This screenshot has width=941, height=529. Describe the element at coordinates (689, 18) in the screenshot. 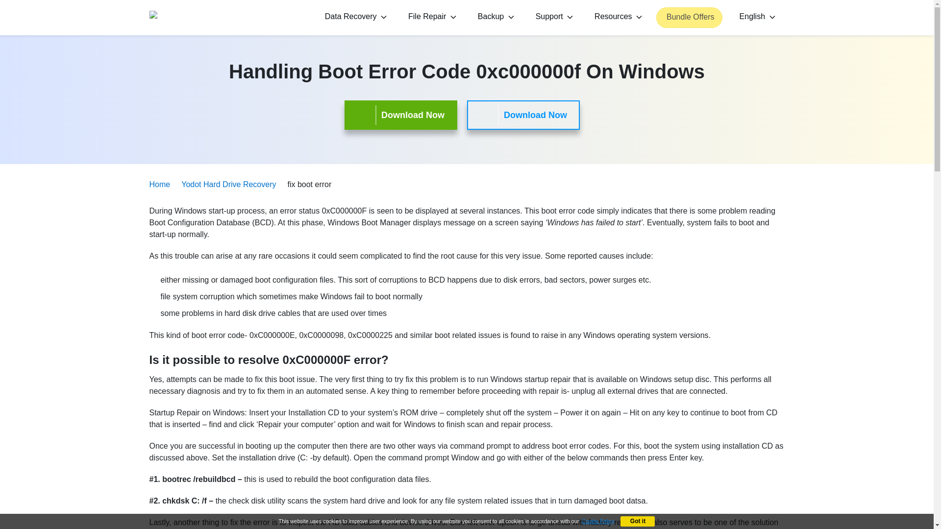

I see `Bundle Offers` at that location.